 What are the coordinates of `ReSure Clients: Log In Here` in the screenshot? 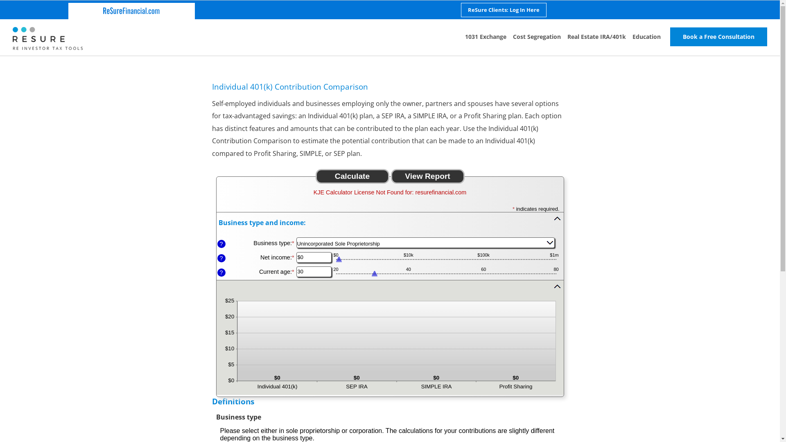 It's located at (504, 10).